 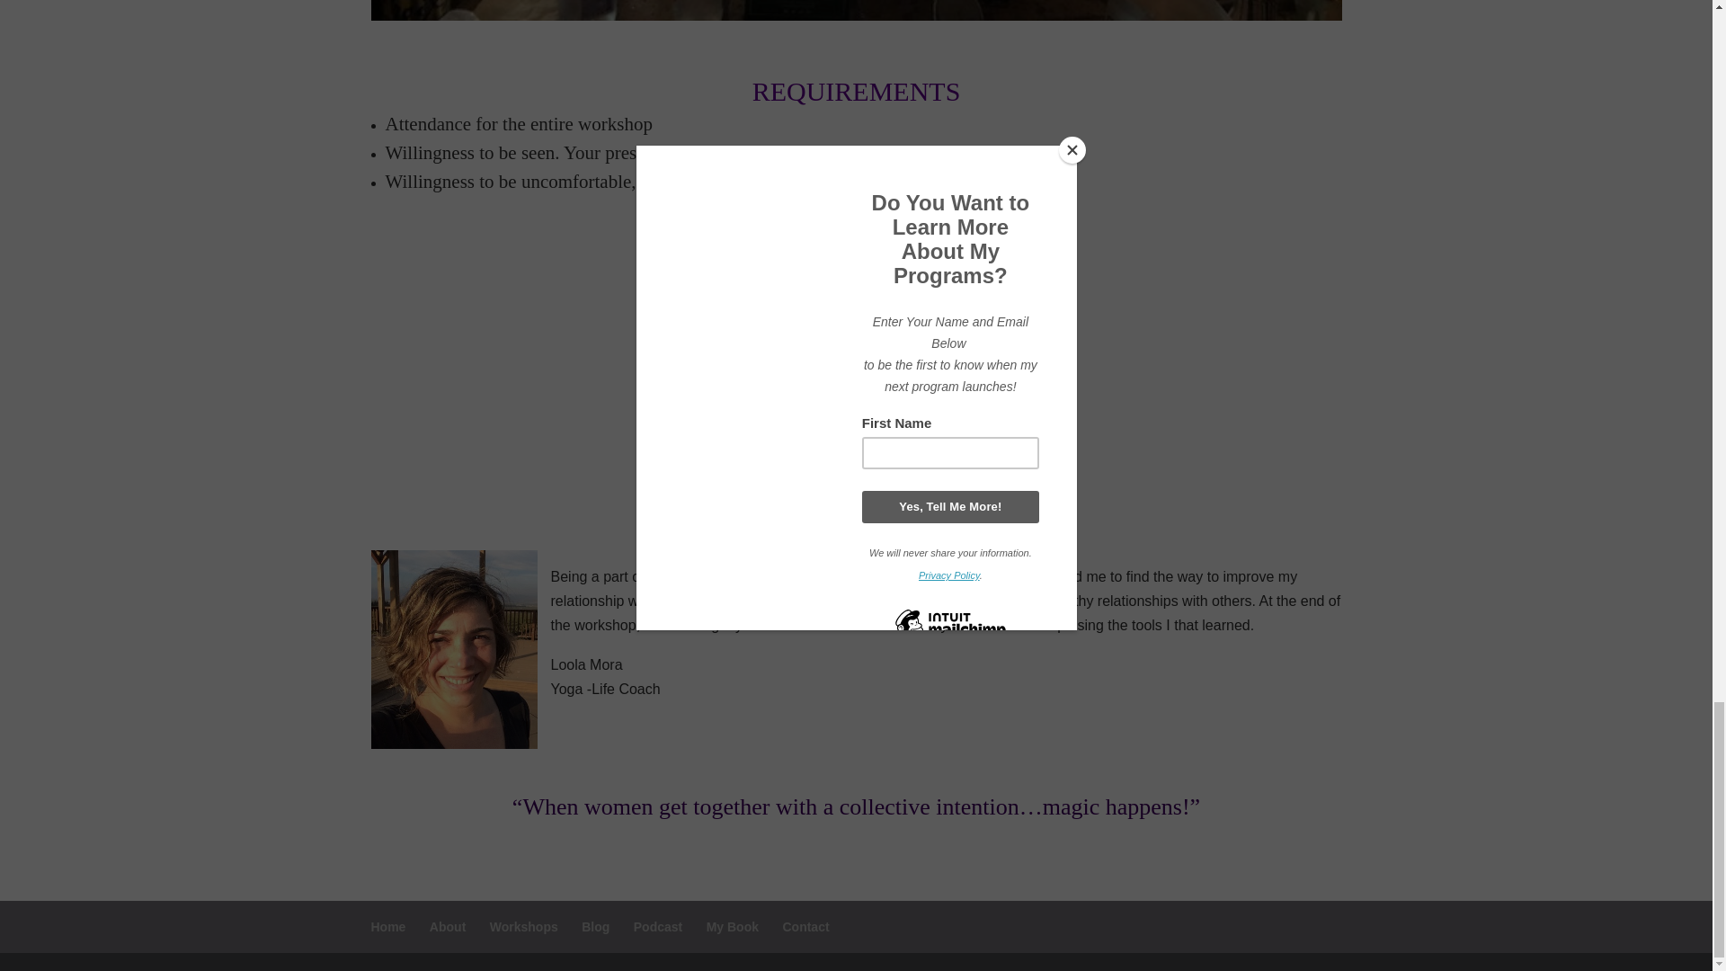 What do you see at coordinates (856, 424) in the screenshot?
I see `REGISTER NOW` at bounding box center [856, 424].